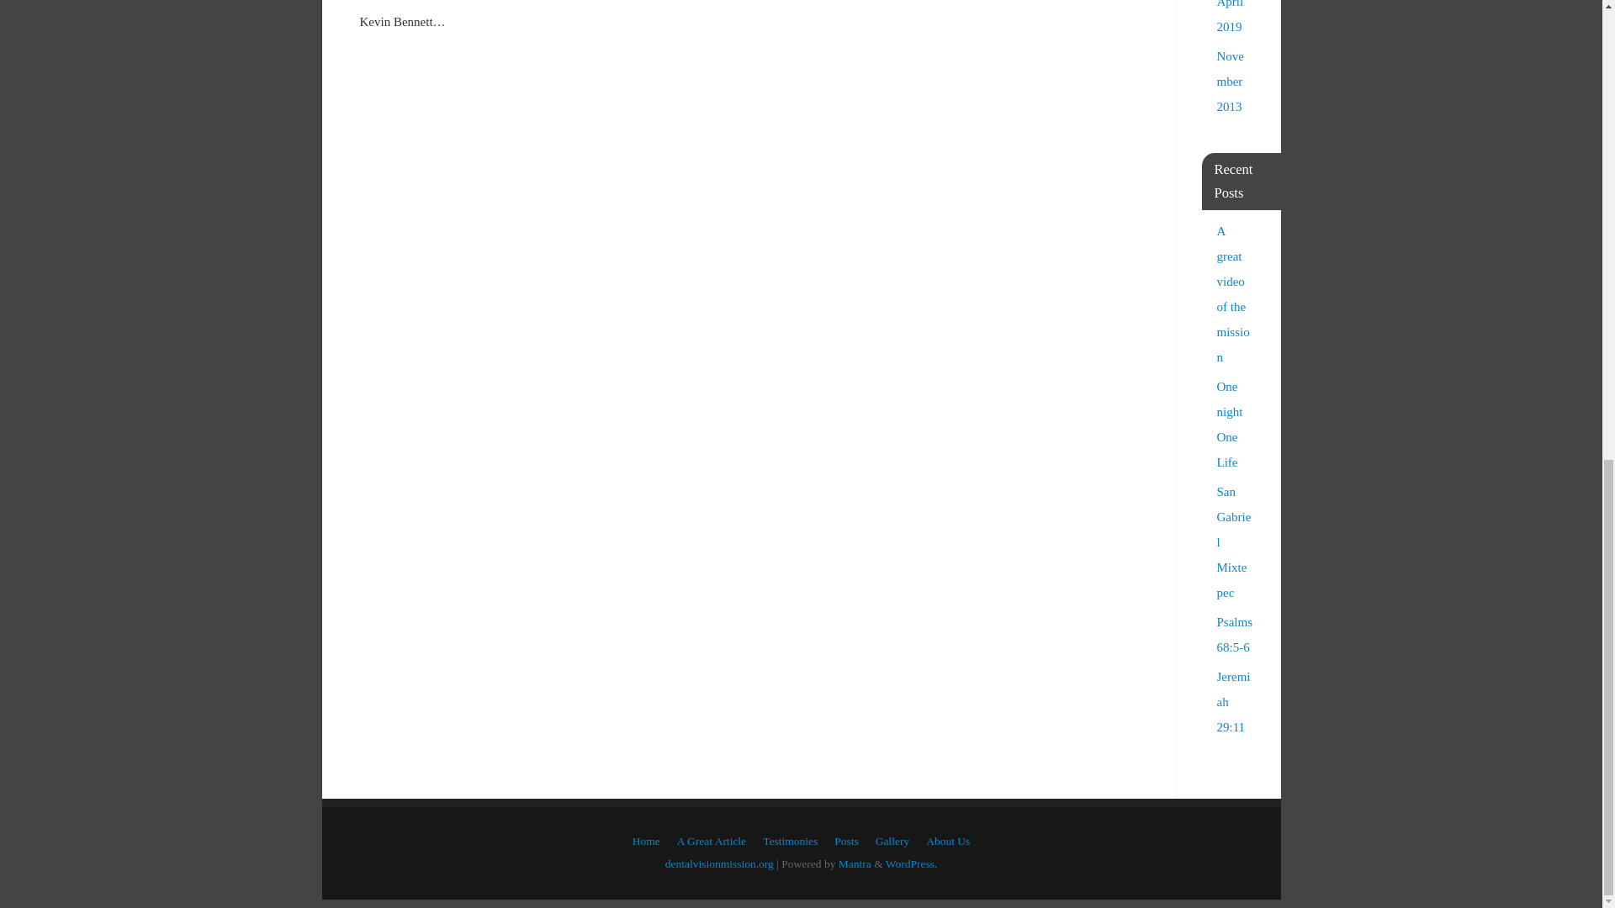  Describe the element at coordinates (1234, 634) in the screenshot. I see `Psalms 68:5-6` at that location.